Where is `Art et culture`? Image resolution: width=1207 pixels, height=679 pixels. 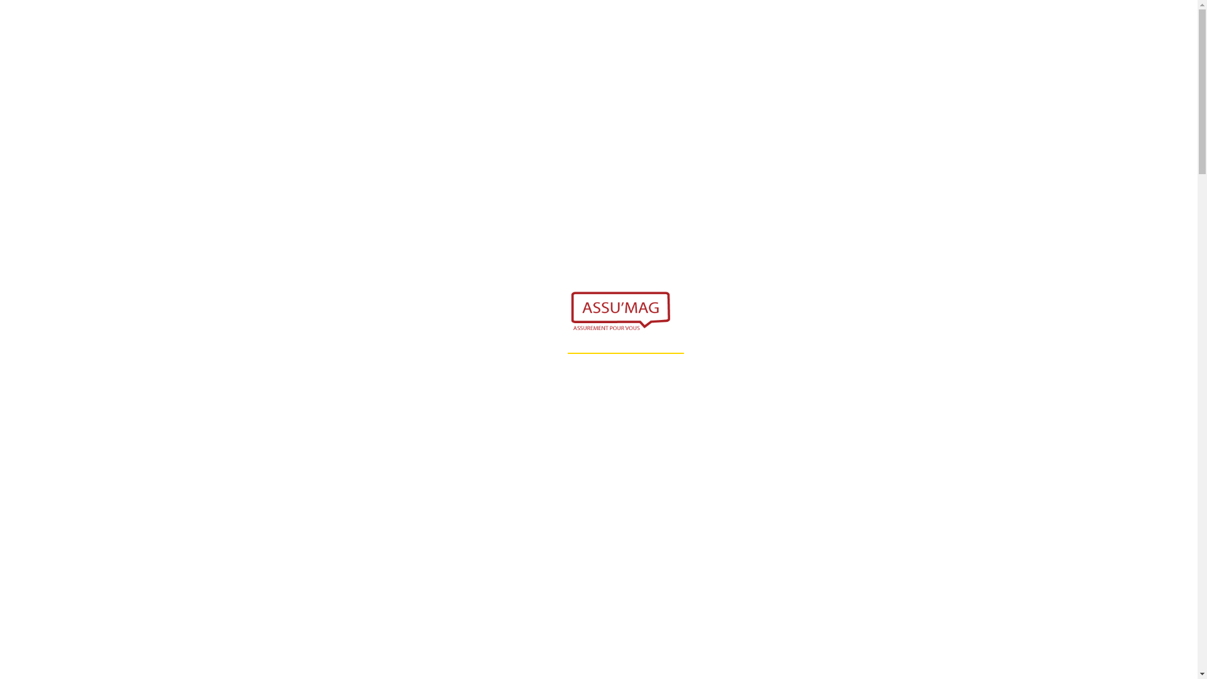
Art et culture is located at coordinates (240, 81).